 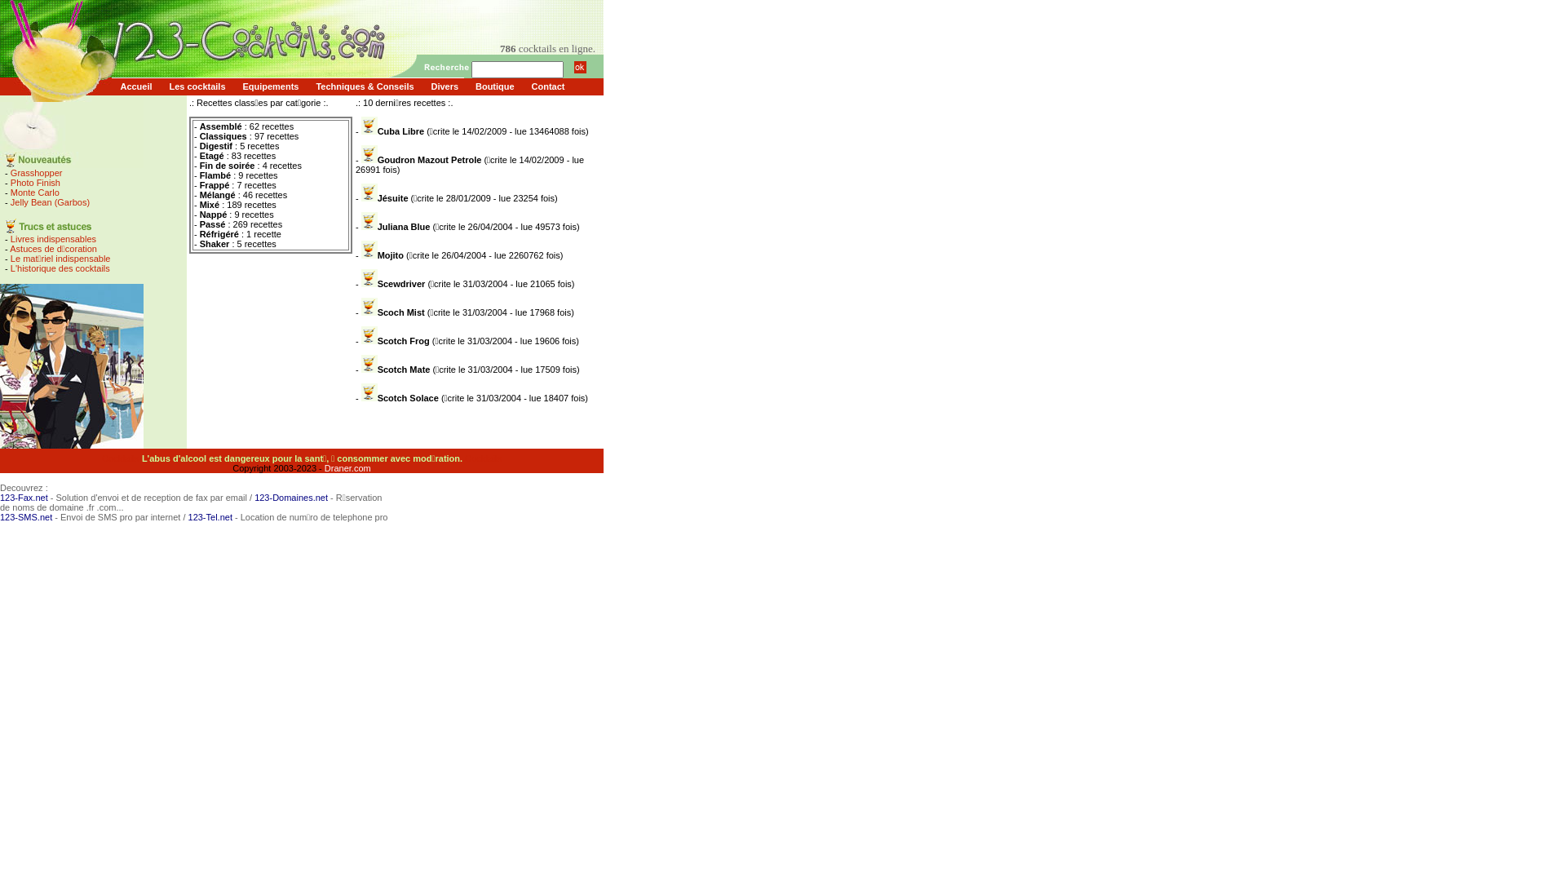 I want to click on Monte Carlo, so click(x=35, y=193).